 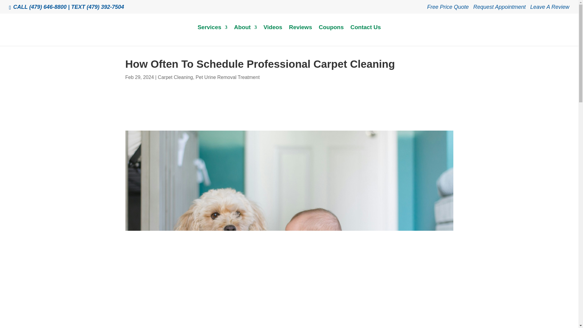 What do you see at coordinates (550, 9) in the screenshot?
I see `Leave A Review` at bounding box center [550, 9].